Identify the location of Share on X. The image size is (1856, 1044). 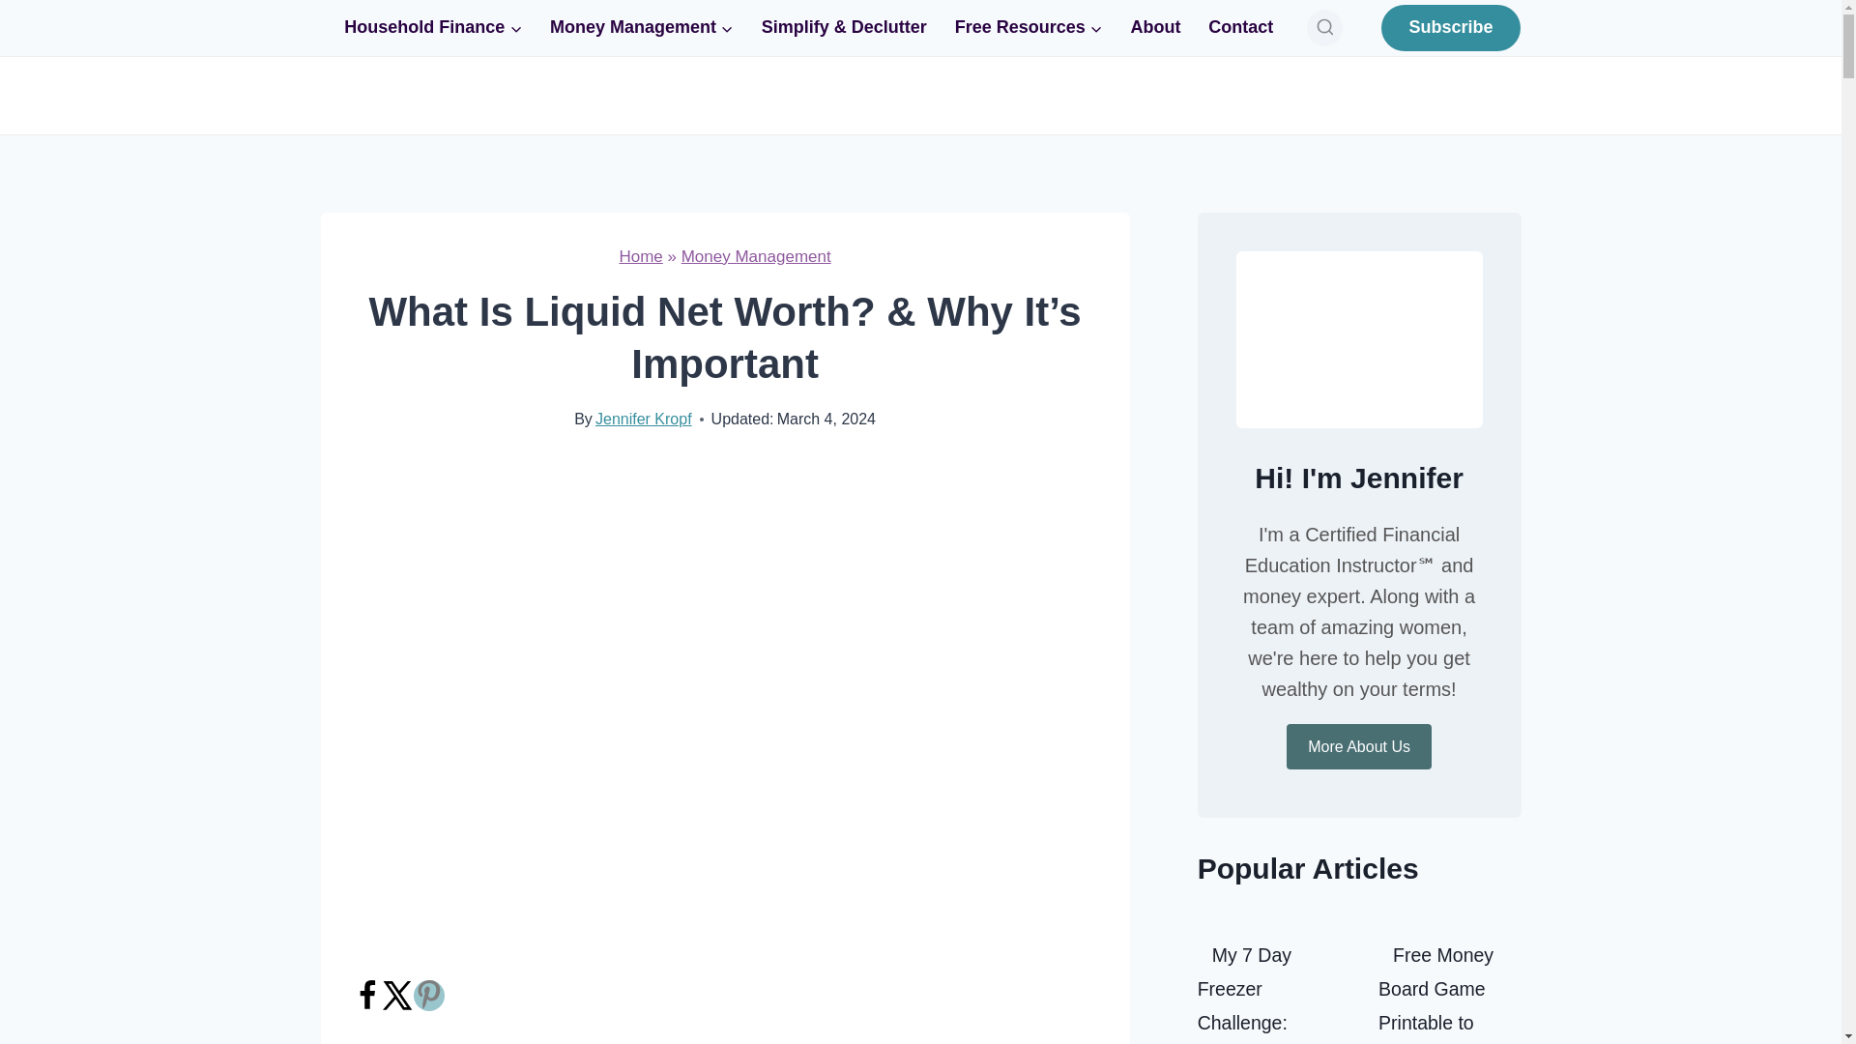
(398, 1005).